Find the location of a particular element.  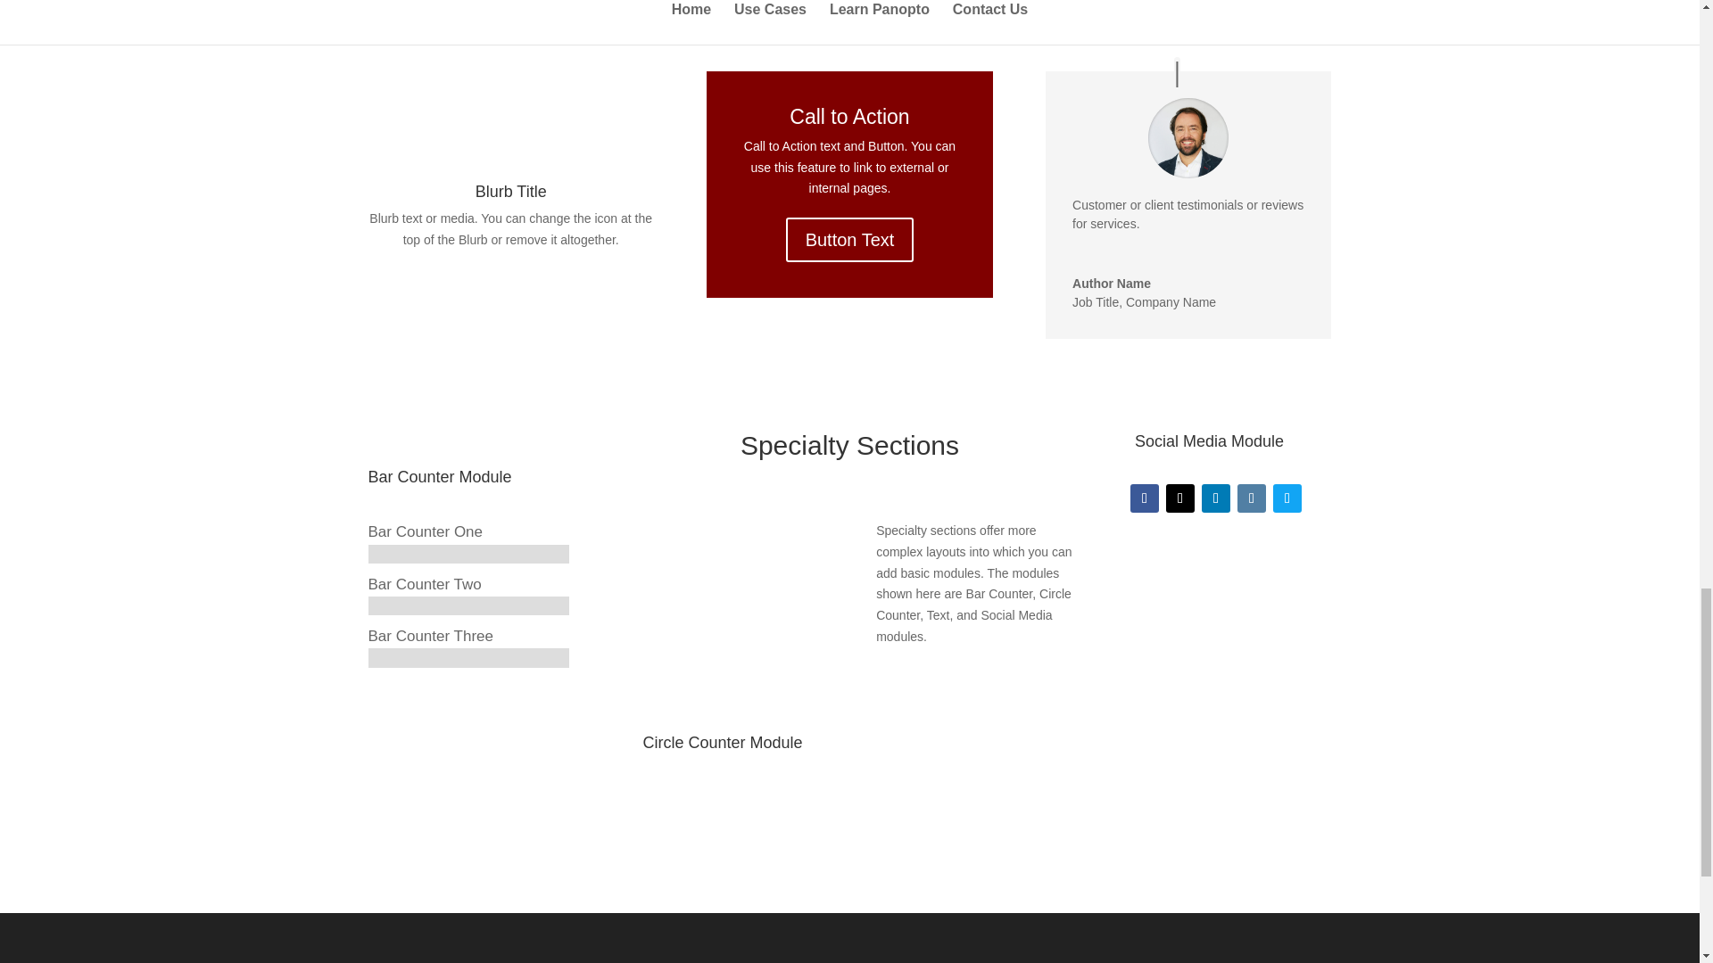

LinkedIn is located at coordinates (1215, 498).